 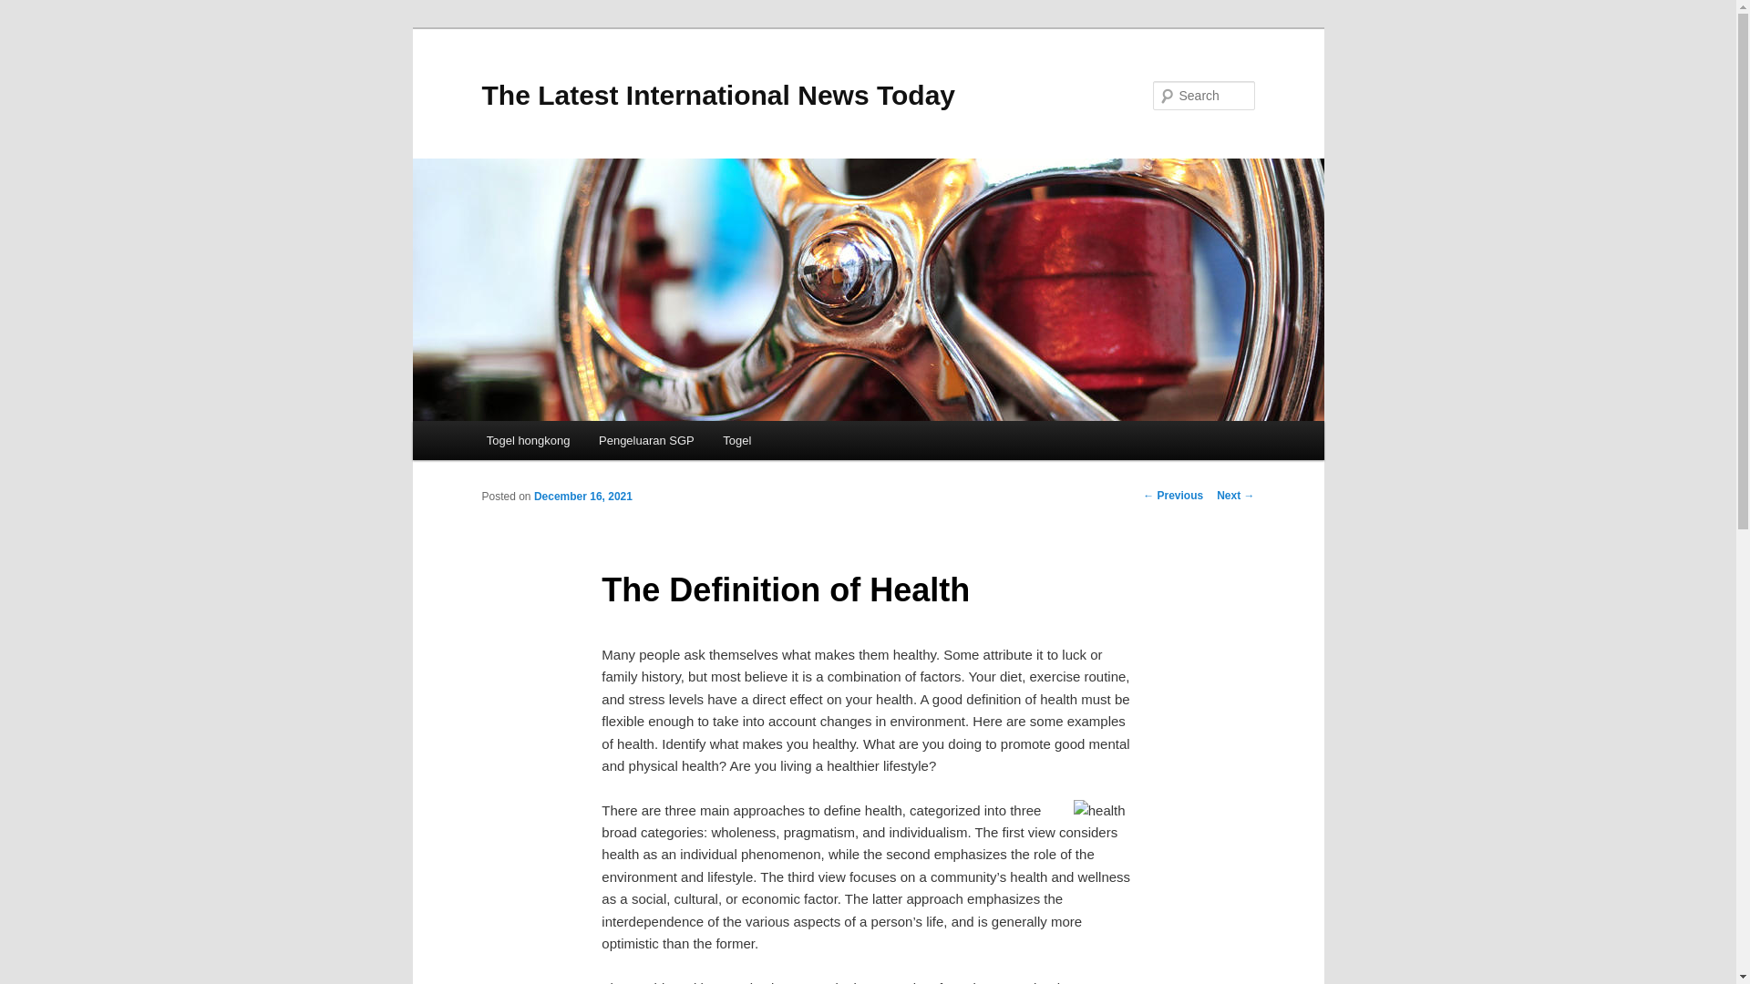 What do you see at coordinates (582, 496) in the screenshot?
I see `11:41 am` at bounding box center [582, 496].